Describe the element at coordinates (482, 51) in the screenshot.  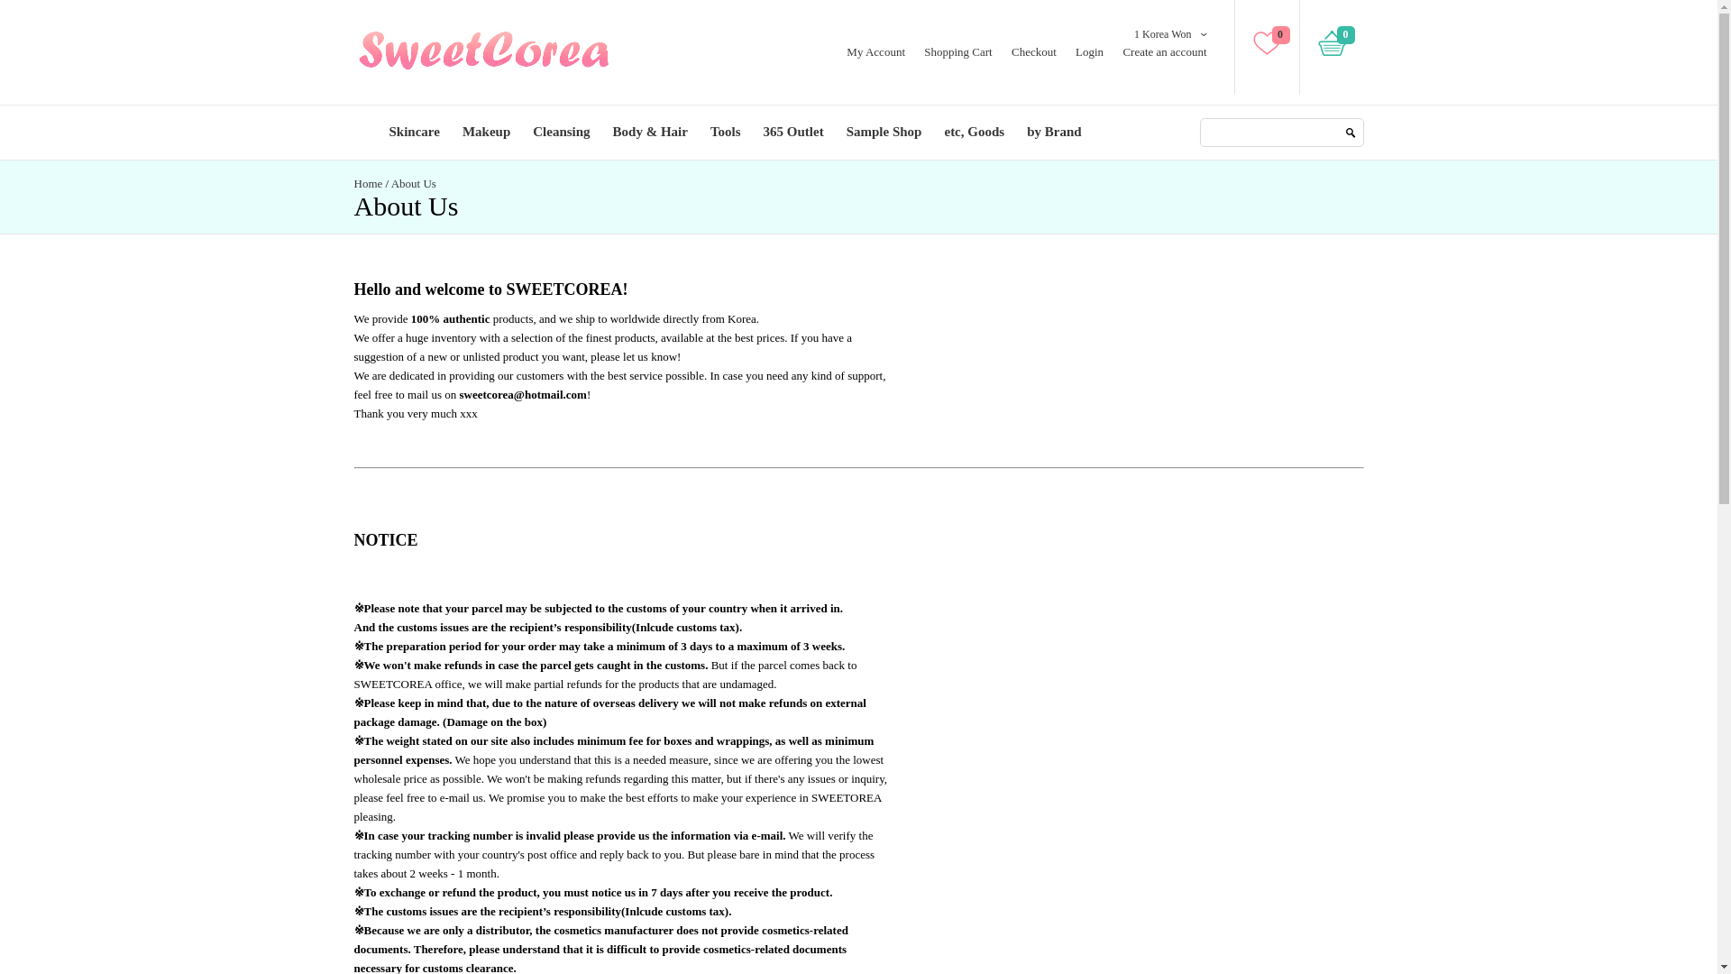
I see `SweetCorea` at that location.